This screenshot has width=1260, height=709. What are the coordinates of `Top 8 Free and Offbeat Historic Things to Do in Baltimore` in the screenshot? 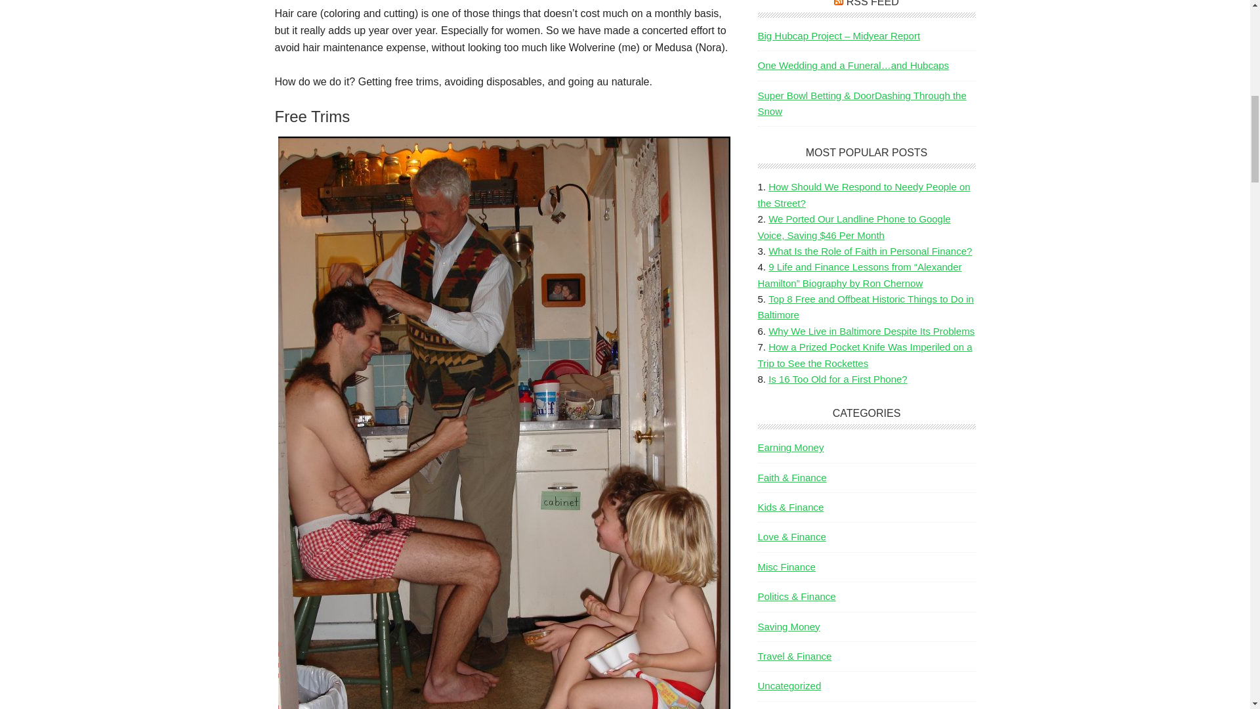 It's located at (865, 307).